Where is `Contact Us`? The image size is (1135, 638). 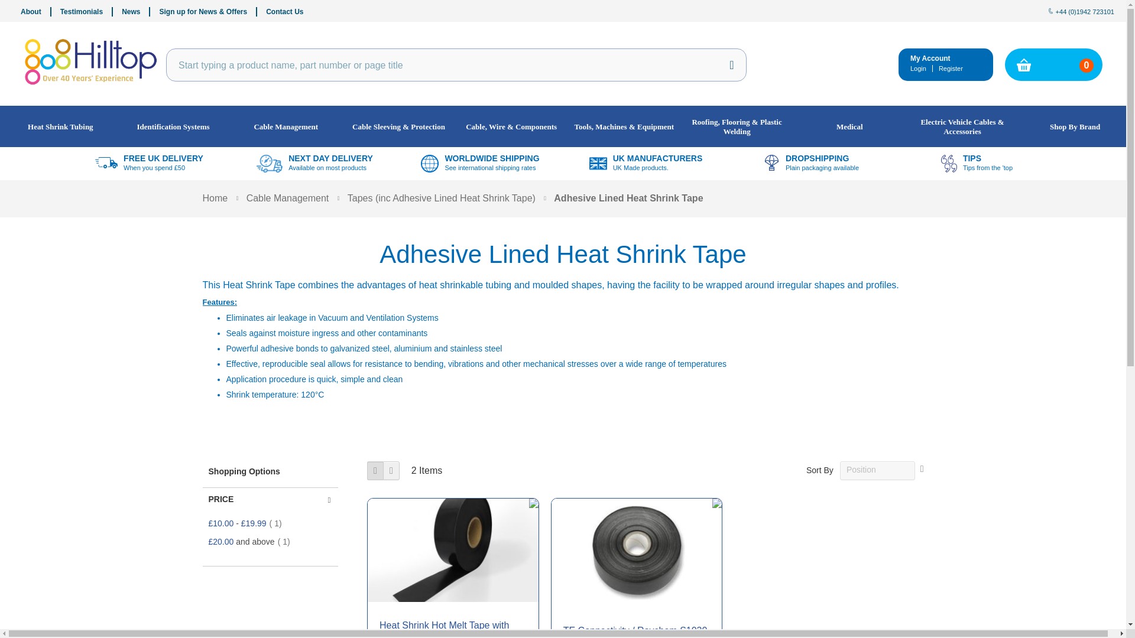 Contact Us is located at coordinates (284, 12).